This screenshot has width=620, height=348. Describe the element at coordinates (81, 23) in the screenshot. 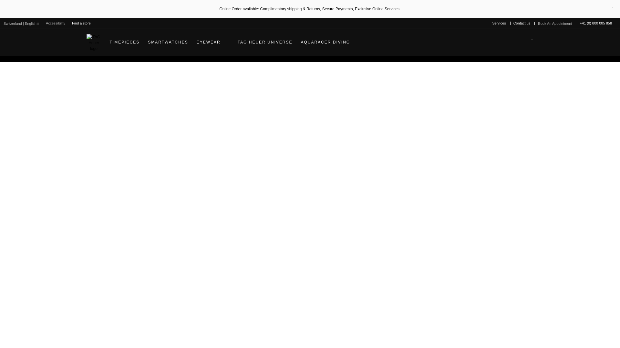

I see `Find a store` at that location.